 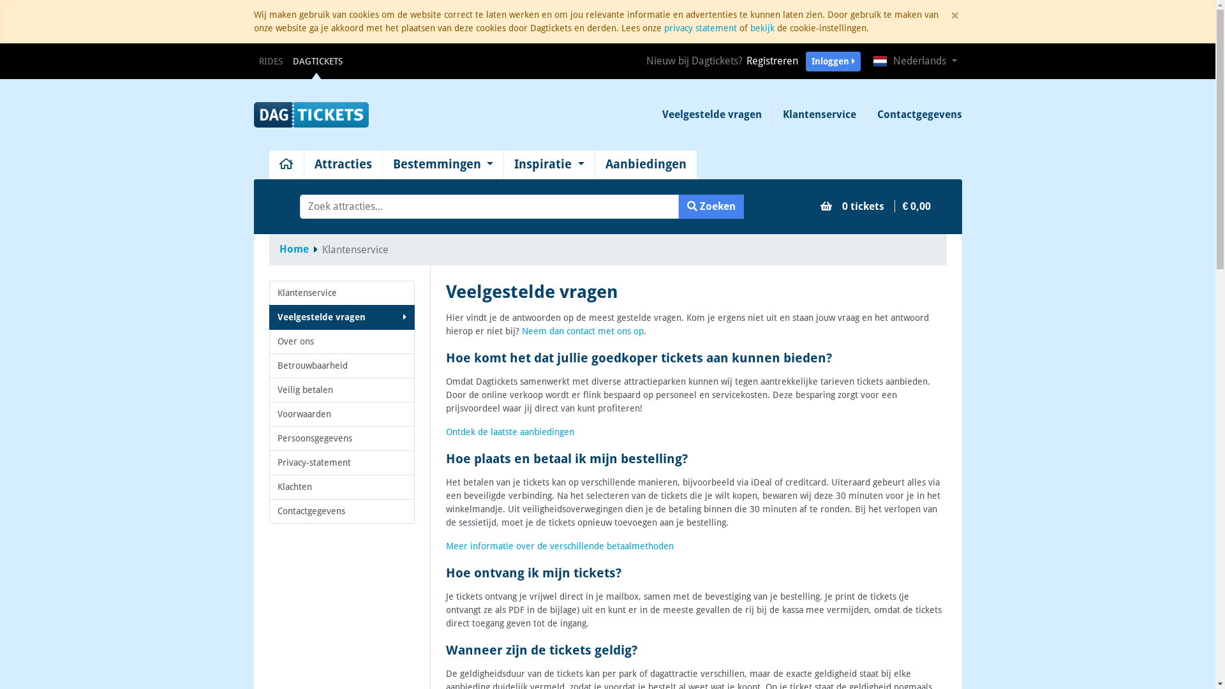 What do you see at coordinates (646, 165) in the screenshot?
I see `Aanbiedingen` at bounding box center [646, 165].